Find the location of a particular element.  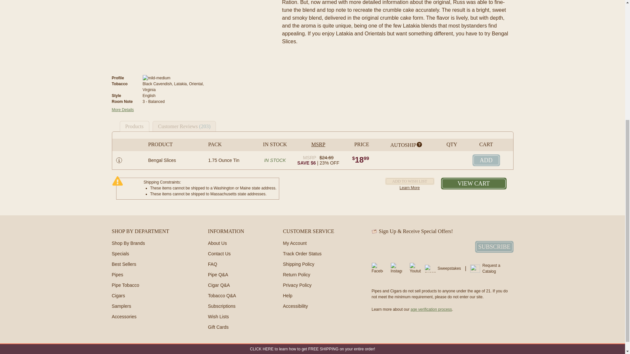

Go to Accessories is located at coordinates (123, 317).